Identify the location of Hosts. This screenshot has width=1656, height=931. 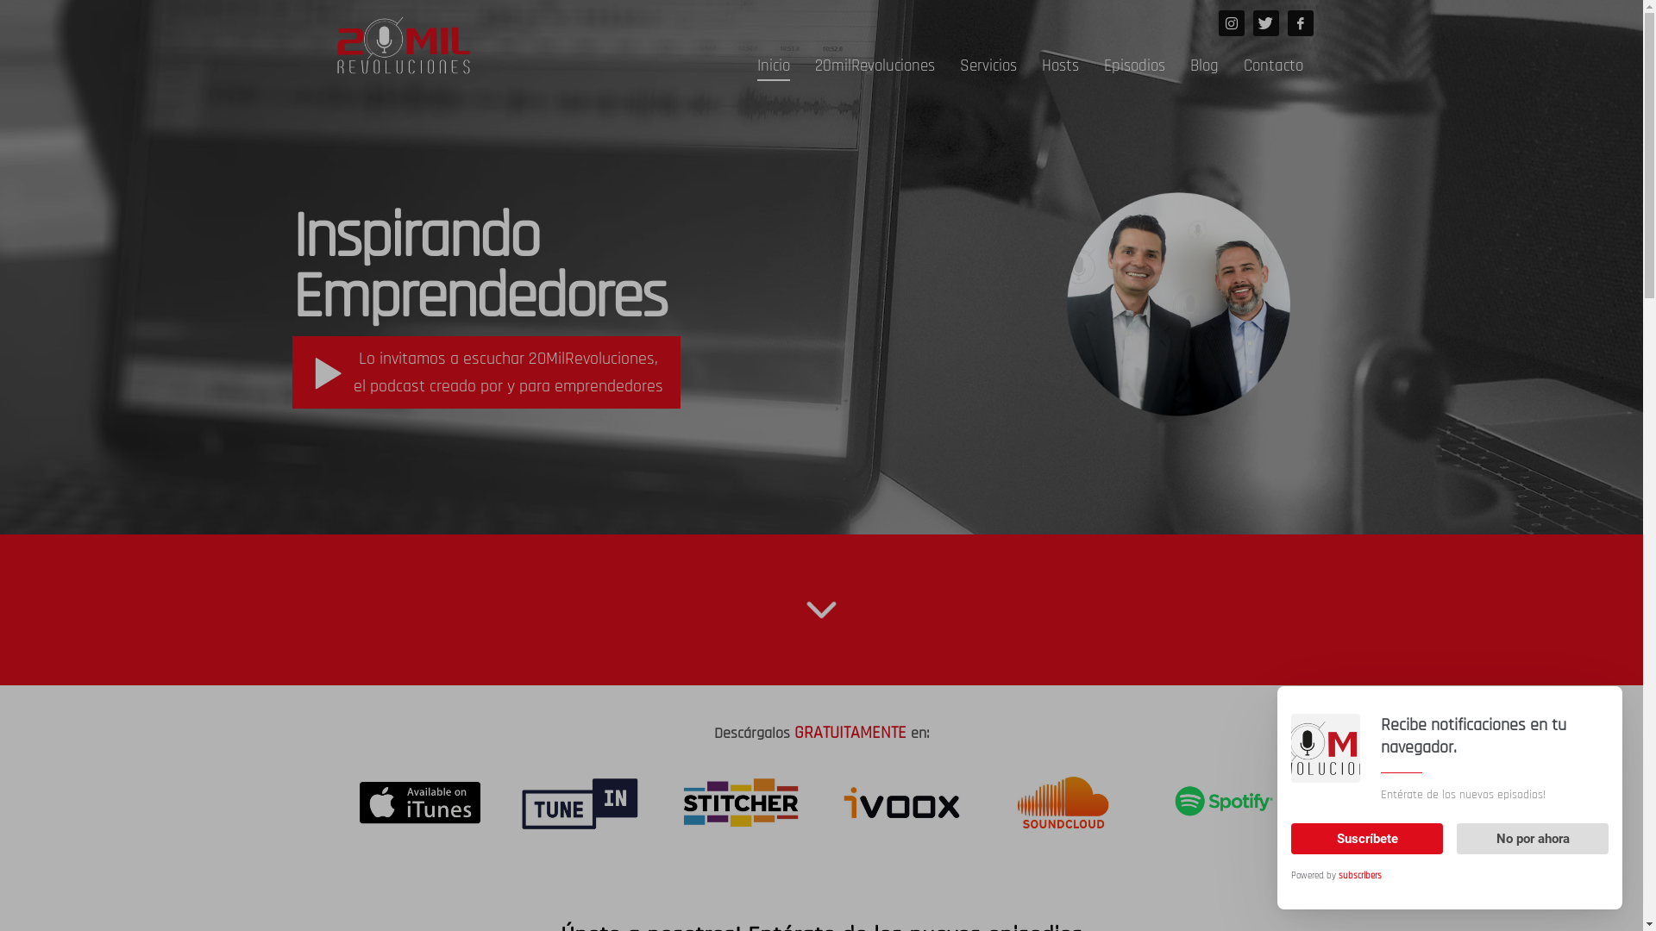
(1061, 66).